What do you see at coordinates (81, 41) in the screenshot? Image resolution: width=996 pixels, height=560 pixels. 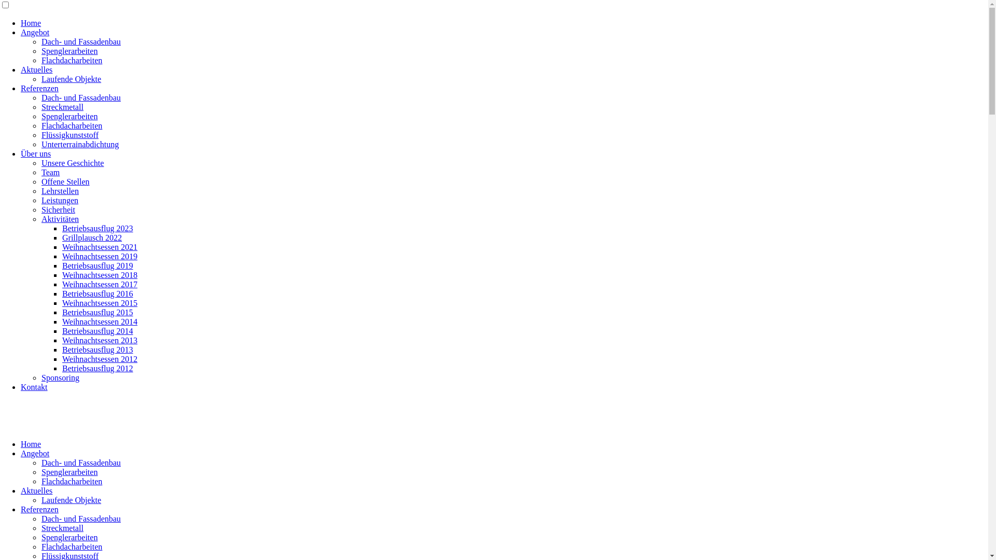 I see `Dach- und Fassadenbau` at bounding box center [81, 41].